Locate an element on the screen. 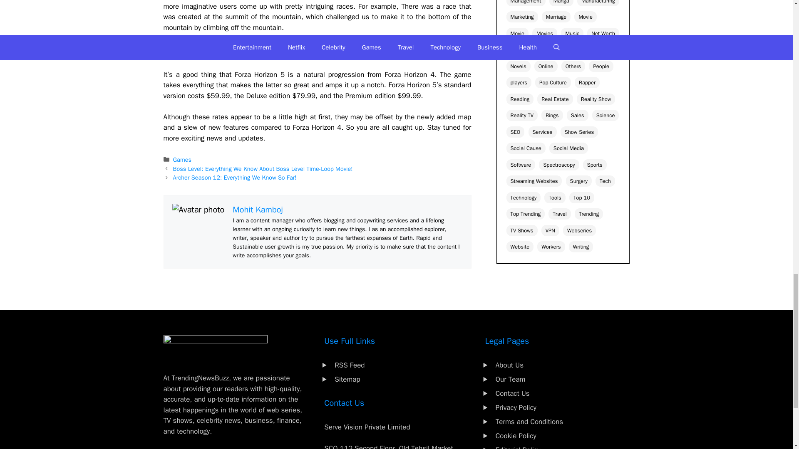 Image resolution: width=799 pixels, height=449 pixels. Archer Season 12: Everything We Know So Far! is located at coordinates (235, 177).